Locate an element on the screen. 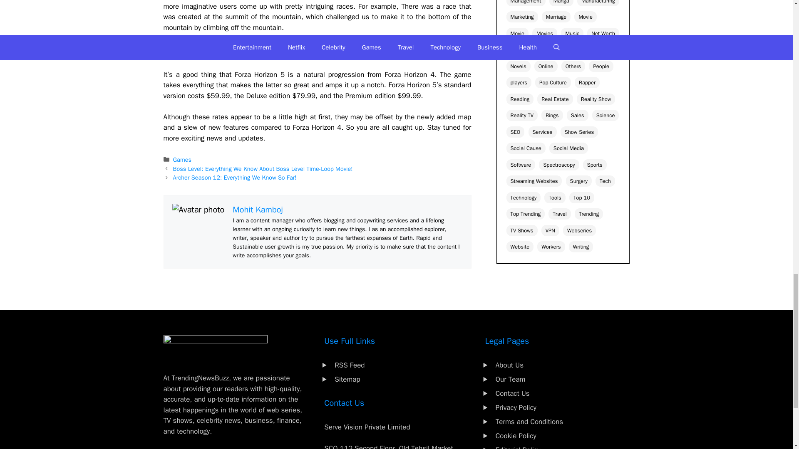 Image resolution: width=799 pixels, height=449 pixels. Archer Season 12: Everything We Know So Far! is located at coordinates (235, 177).